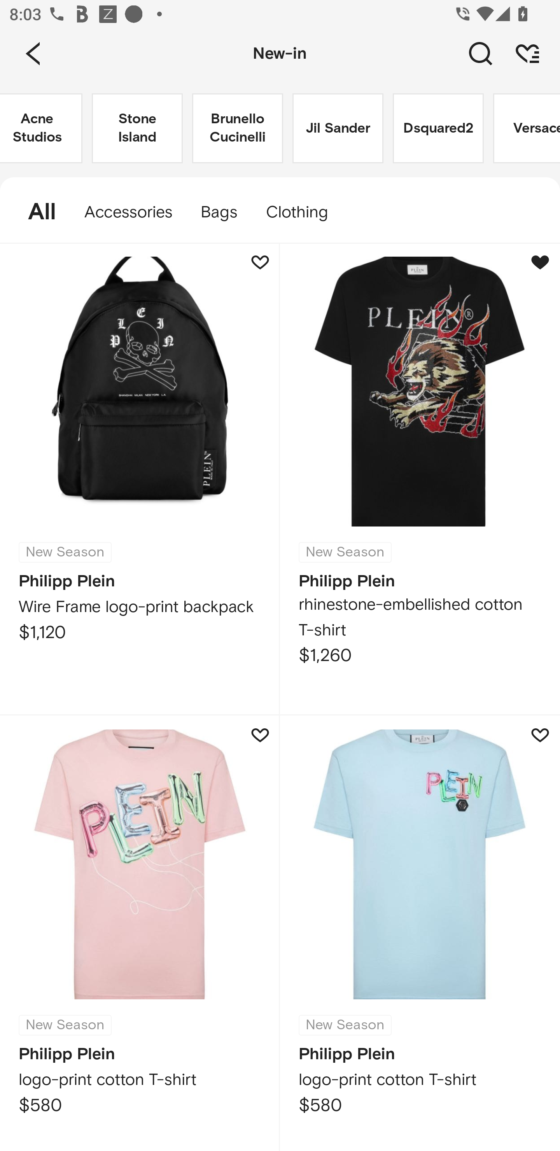 The height and width of the screenshot is (1151, 560). Describe the element at coordinates (219, 212) in the screenshot. I see `Bags` at that location.